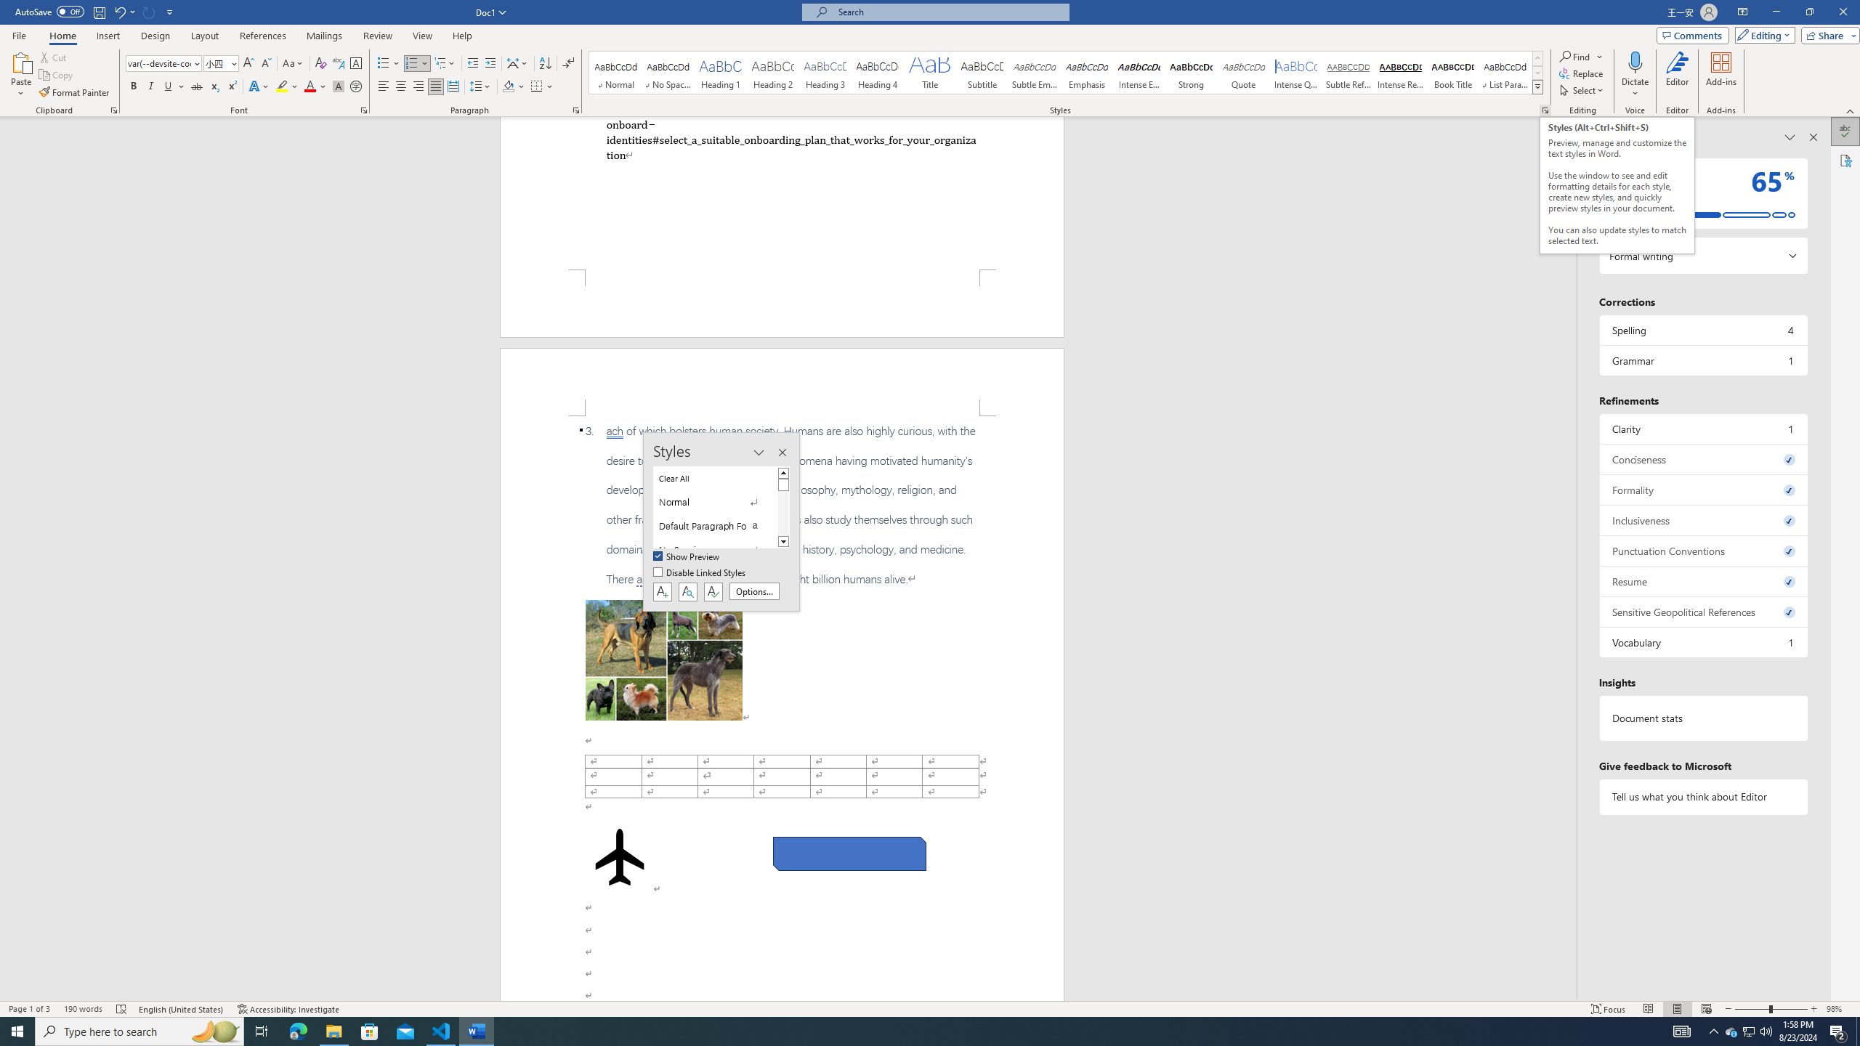 The image size is (1860, 1046). I want to click on Comments, so click(1693, 35).